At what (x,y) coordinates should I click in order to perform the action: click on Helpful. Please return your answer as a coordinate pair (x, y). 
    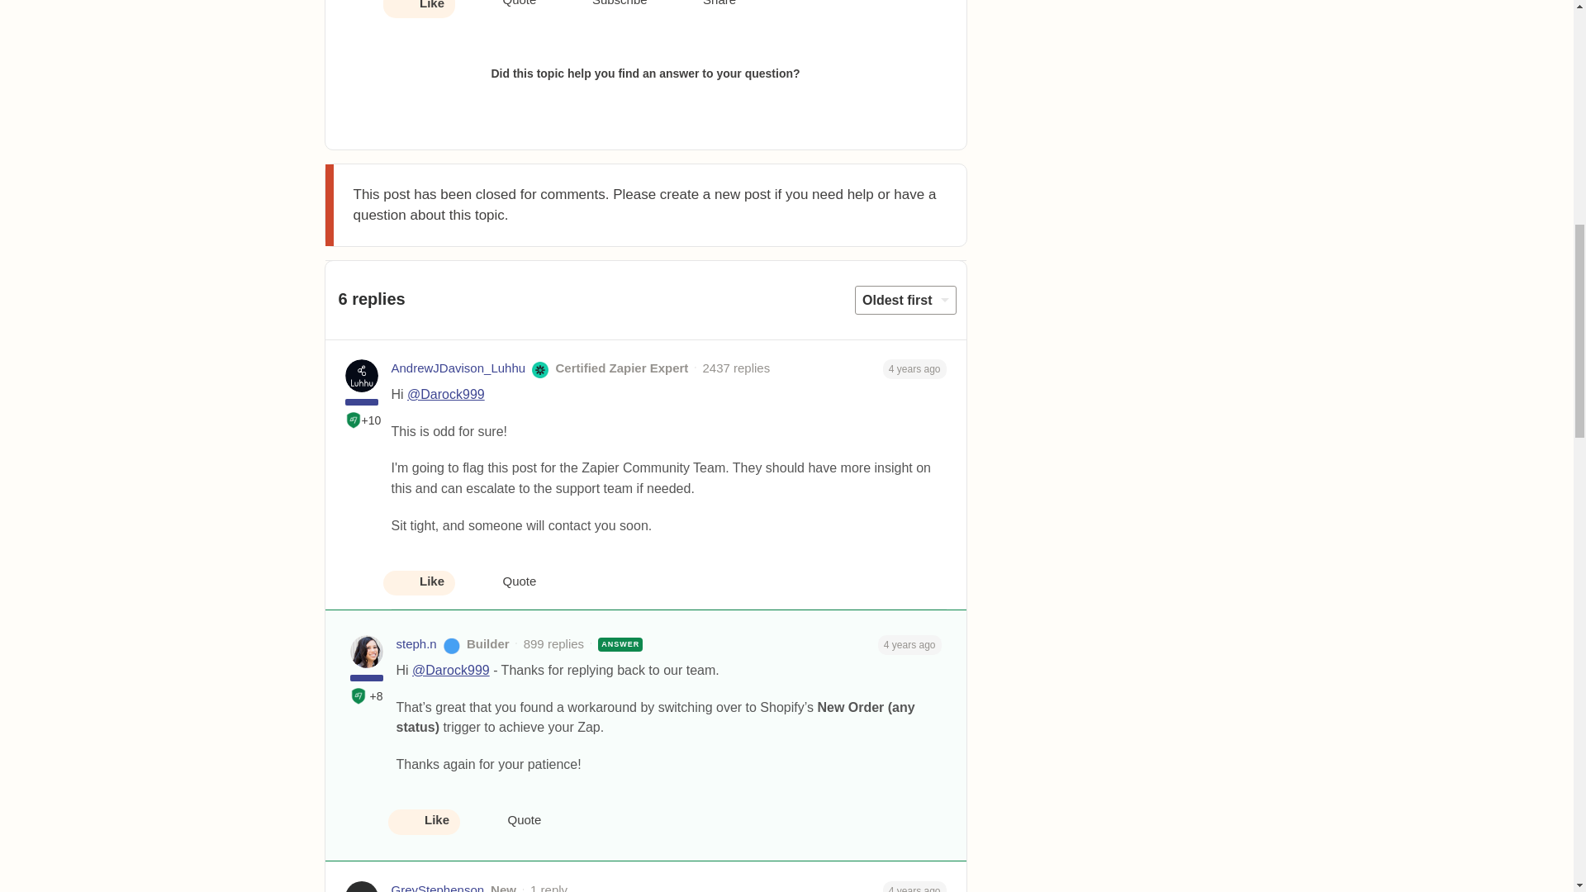
    Looking at the image, I should click on (354, 420).